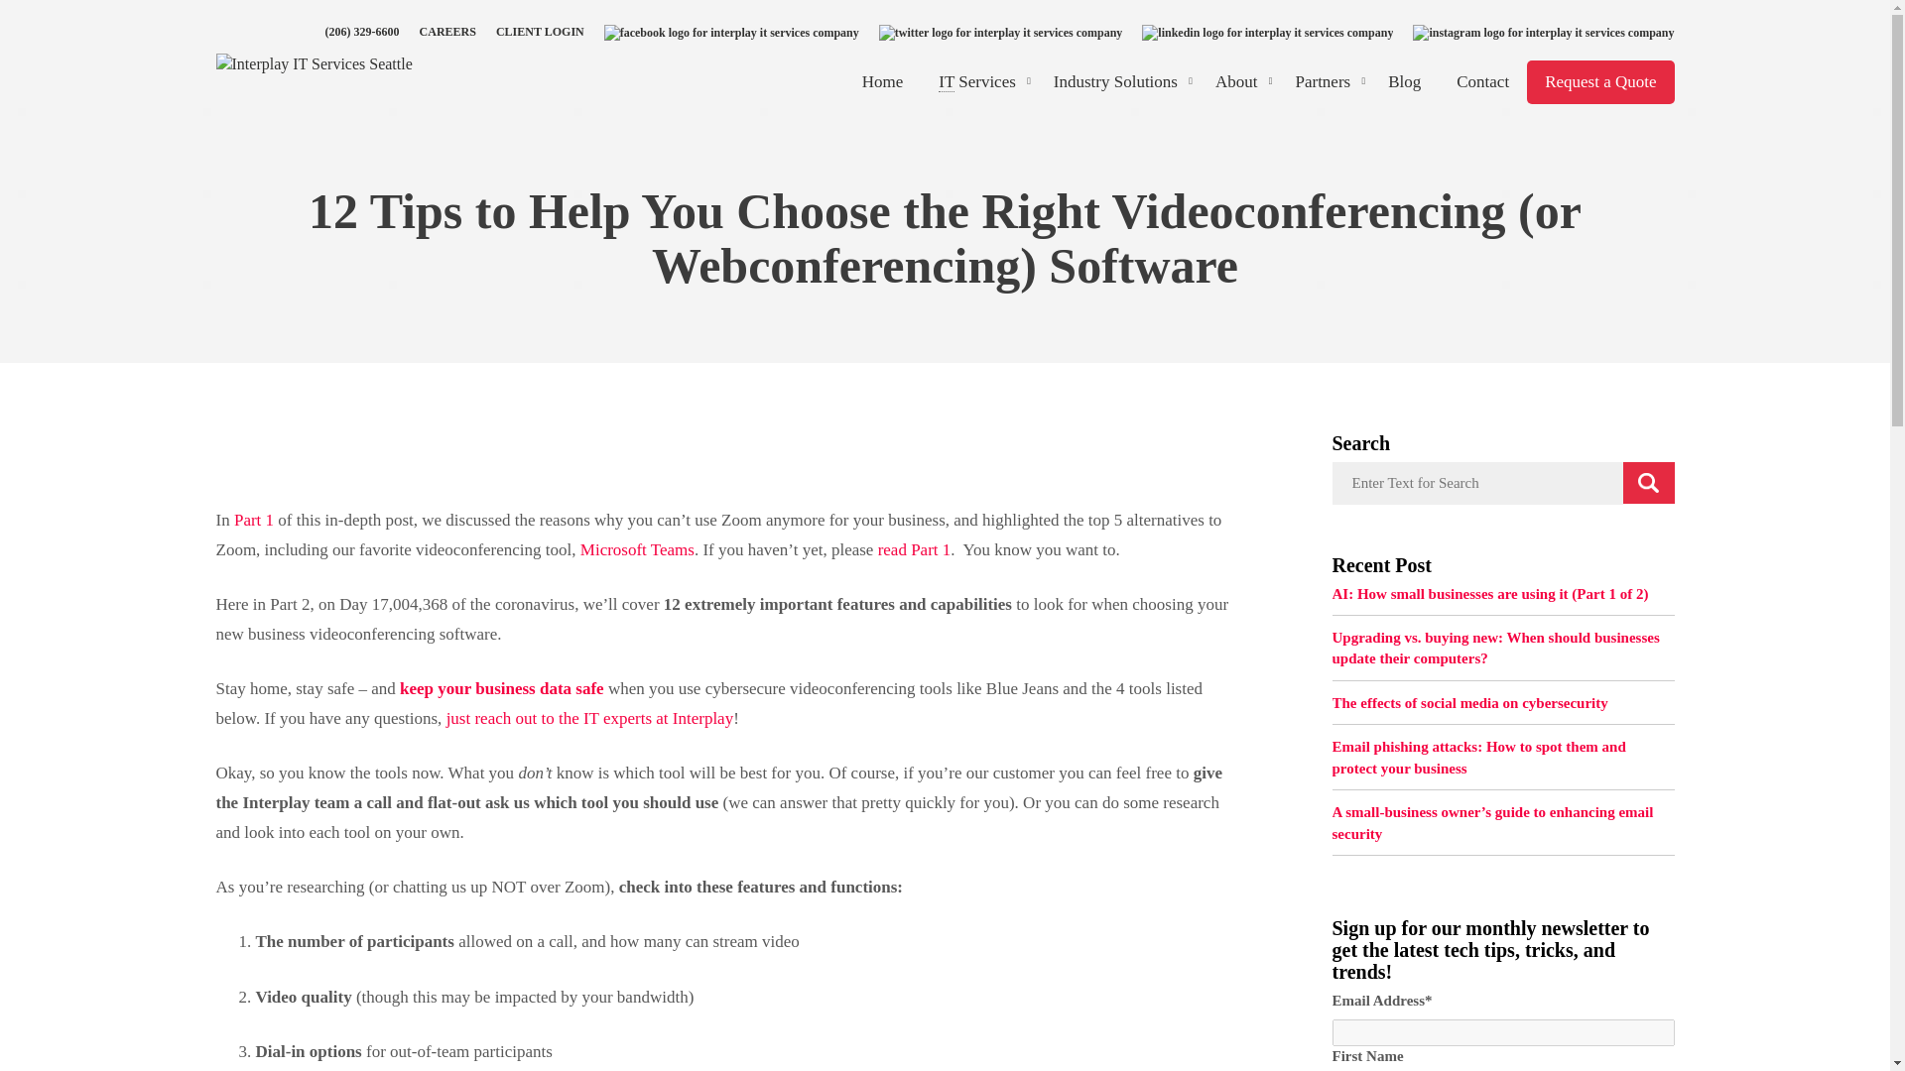 This screenshot has width=1905, height=1071. Describe the element at coordinates (447, 31) in the screenshot. I see `CAREERS` at that location.